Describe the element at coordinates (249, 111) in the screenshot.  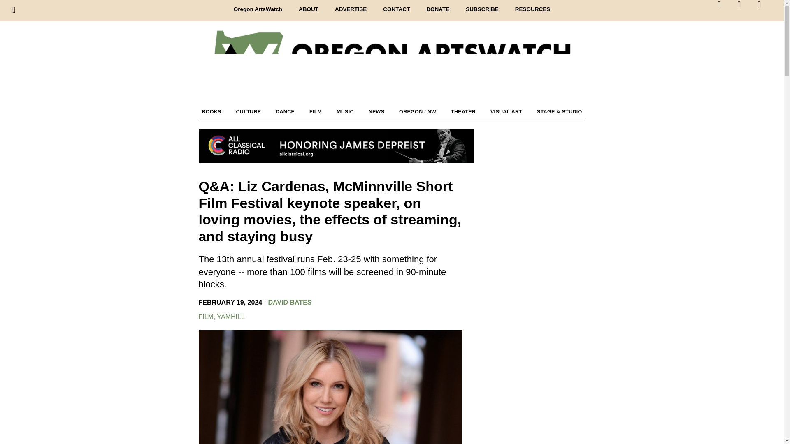
I see `CULTURE` at that location.